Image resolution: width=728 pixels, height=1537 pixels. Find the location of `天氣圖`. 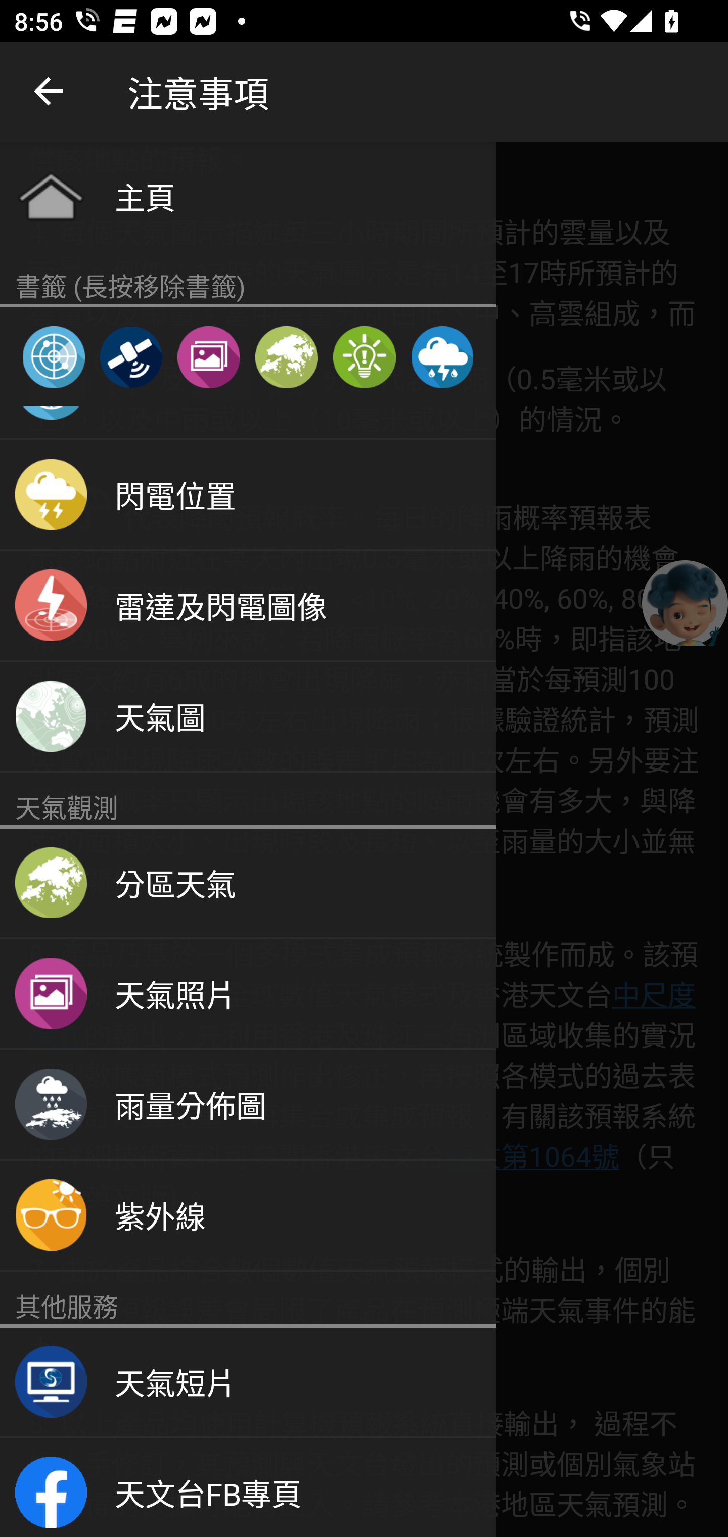

天氣圖 is located at coordinates (248, 717).